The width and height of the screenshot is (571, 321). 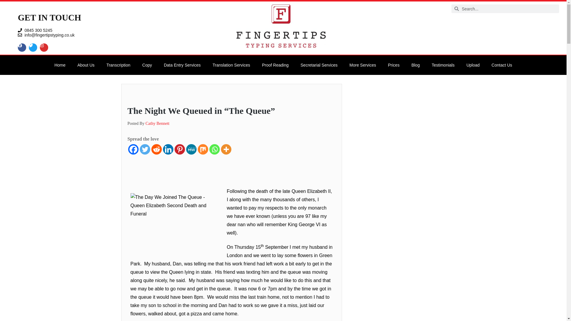 I want to click on Facebook, so click(x=133, y=149).